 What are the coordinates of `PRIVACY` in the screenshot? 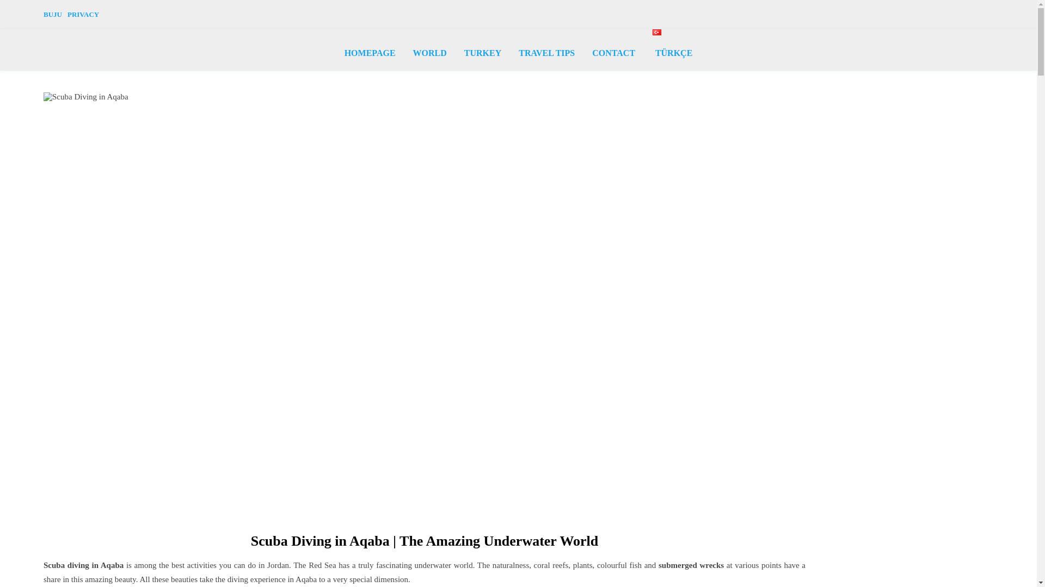 It's located at (82, 15).